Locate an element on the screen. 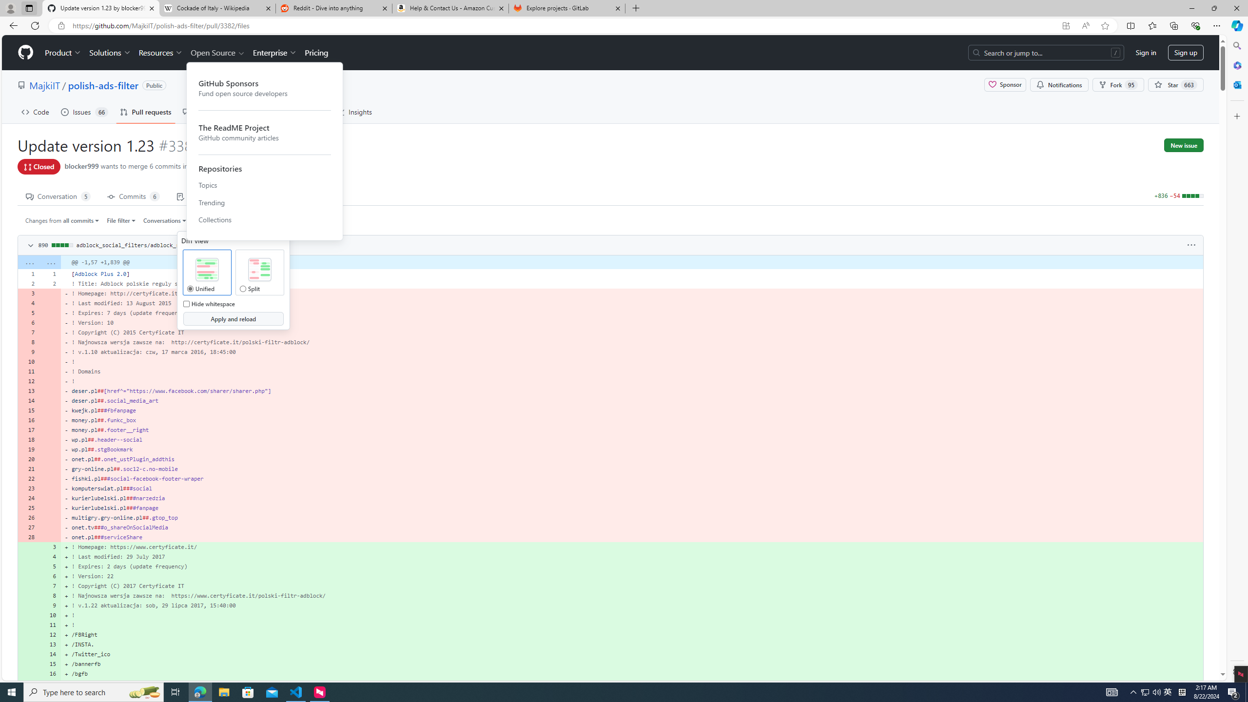 This screenshot has width=1248, height=702. + ! Last modified: 29 July 2017 is located at coordinates (632, 557).